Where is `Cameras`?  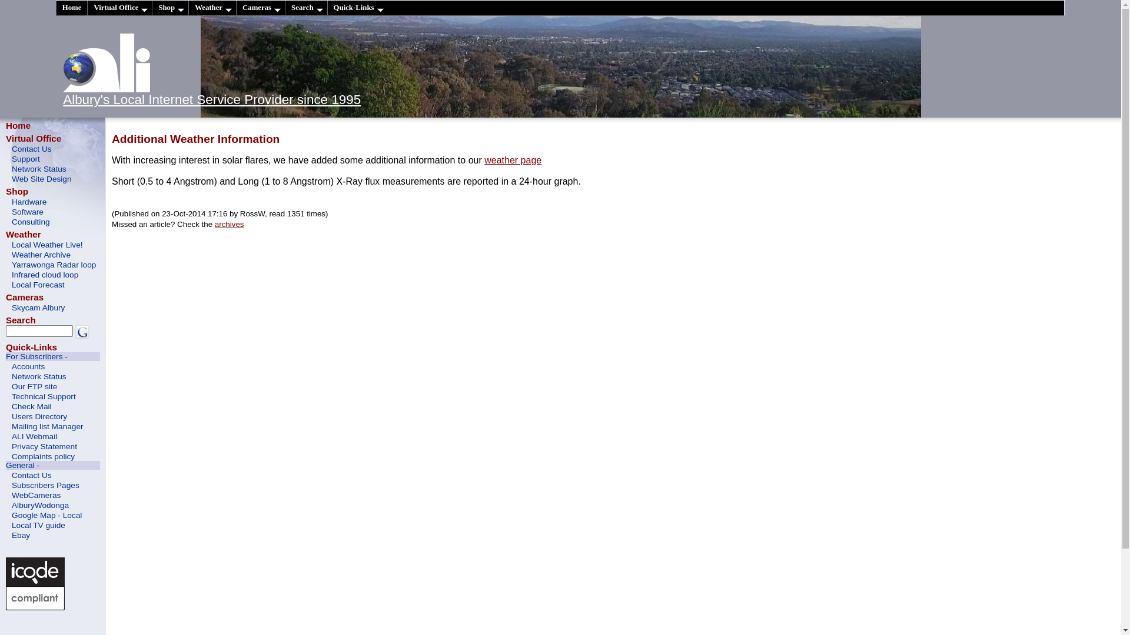
Cameras is located at coordinates (260, 8).